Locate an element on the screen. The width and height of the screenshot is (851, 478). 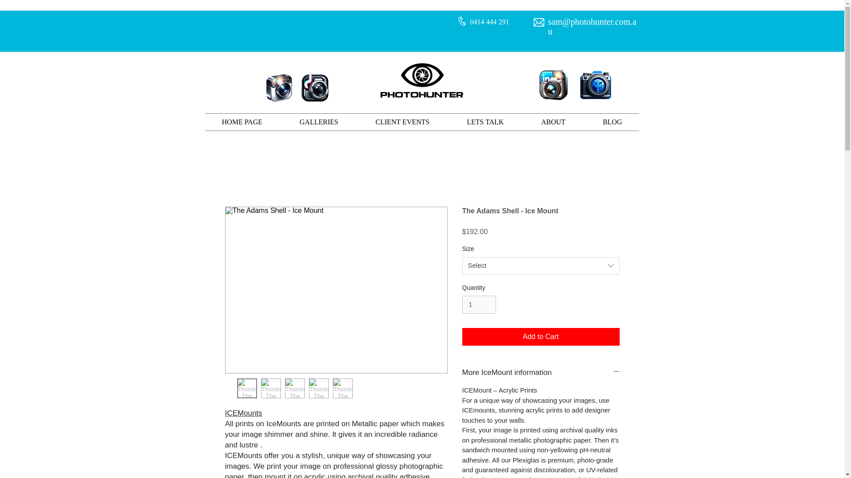
0414 444 291 is located at coordinates (489, 22).